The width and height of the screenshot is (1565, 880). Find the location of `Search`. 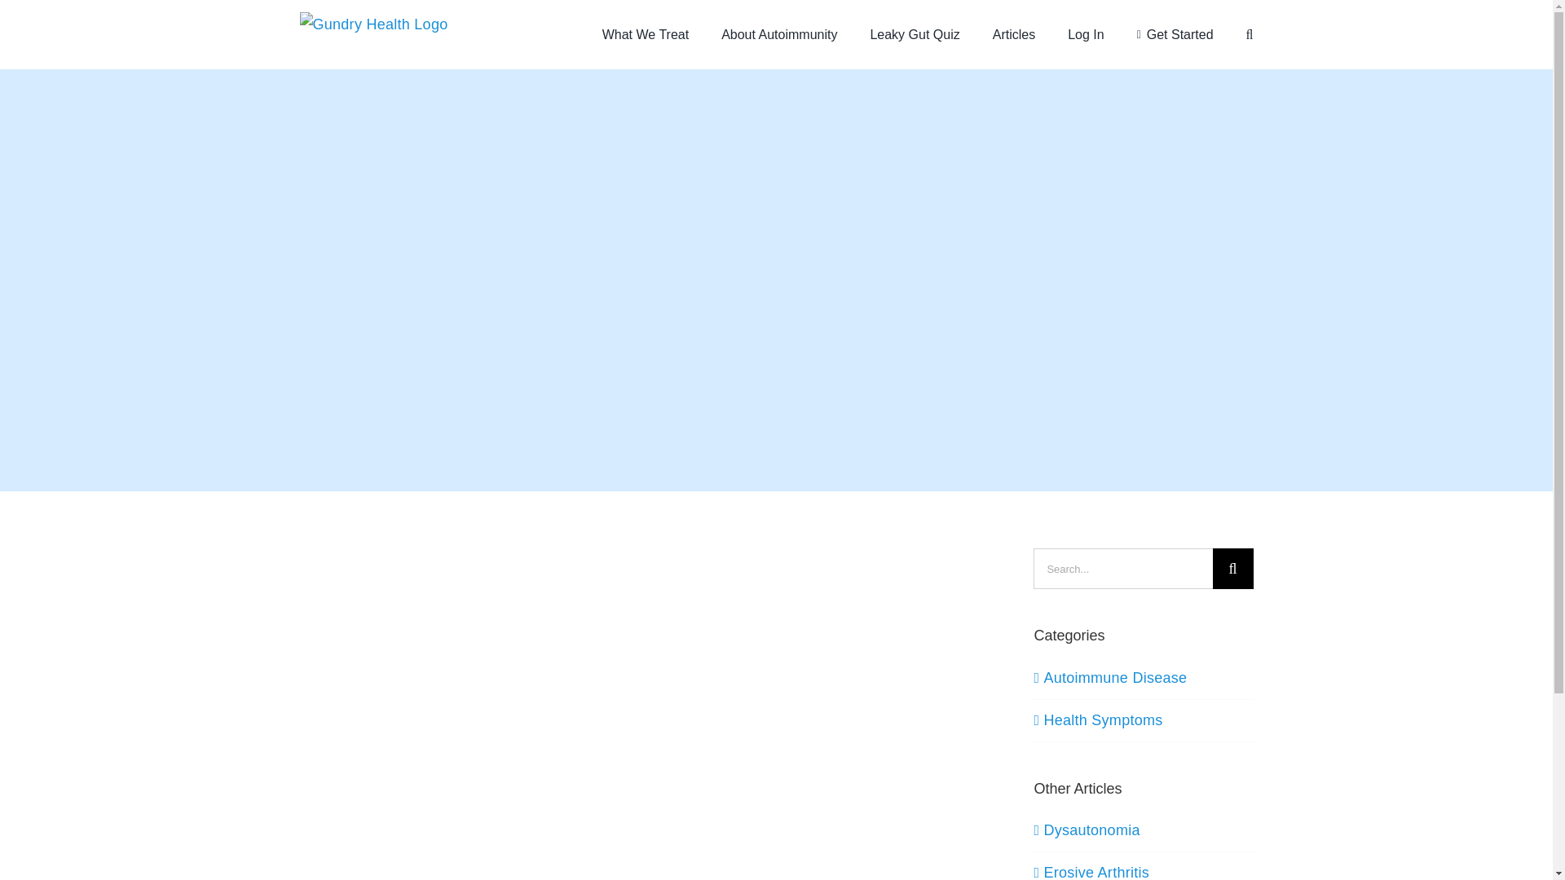

Search is located at coordinates (1249, 34).